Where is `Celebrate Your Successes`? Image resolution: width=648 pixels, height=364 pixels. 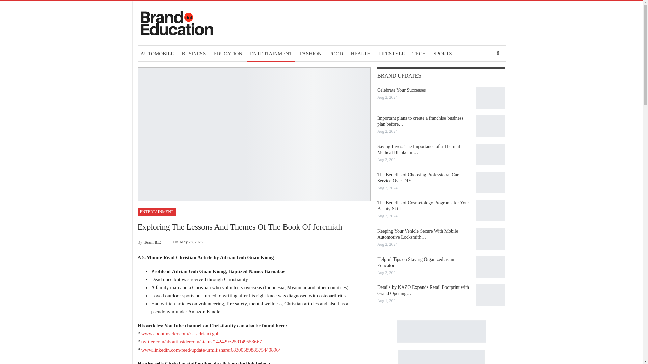
Celebrate Your Successes is located at coordinates (491, 98).